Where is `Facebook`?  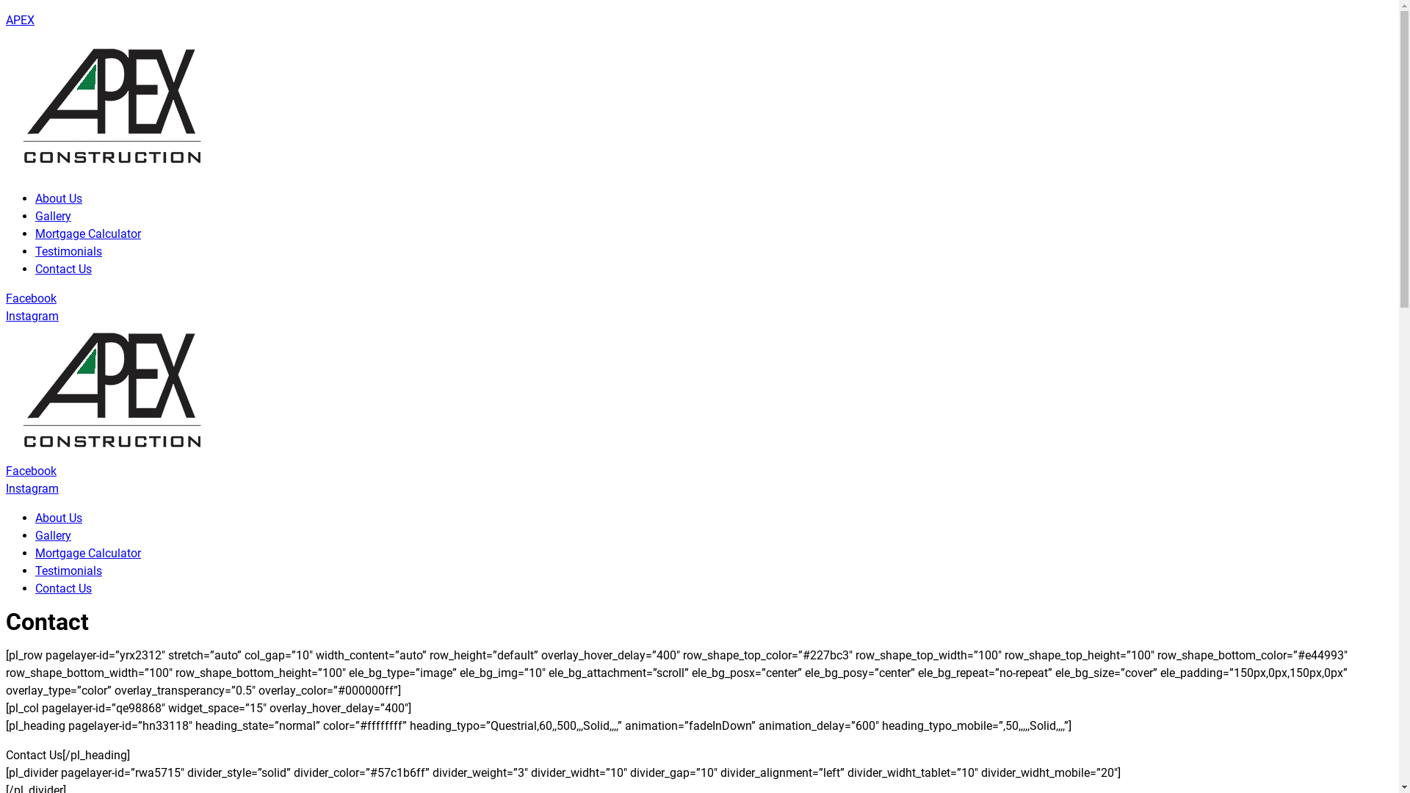 Facebook is located at coordinates (31, 471).